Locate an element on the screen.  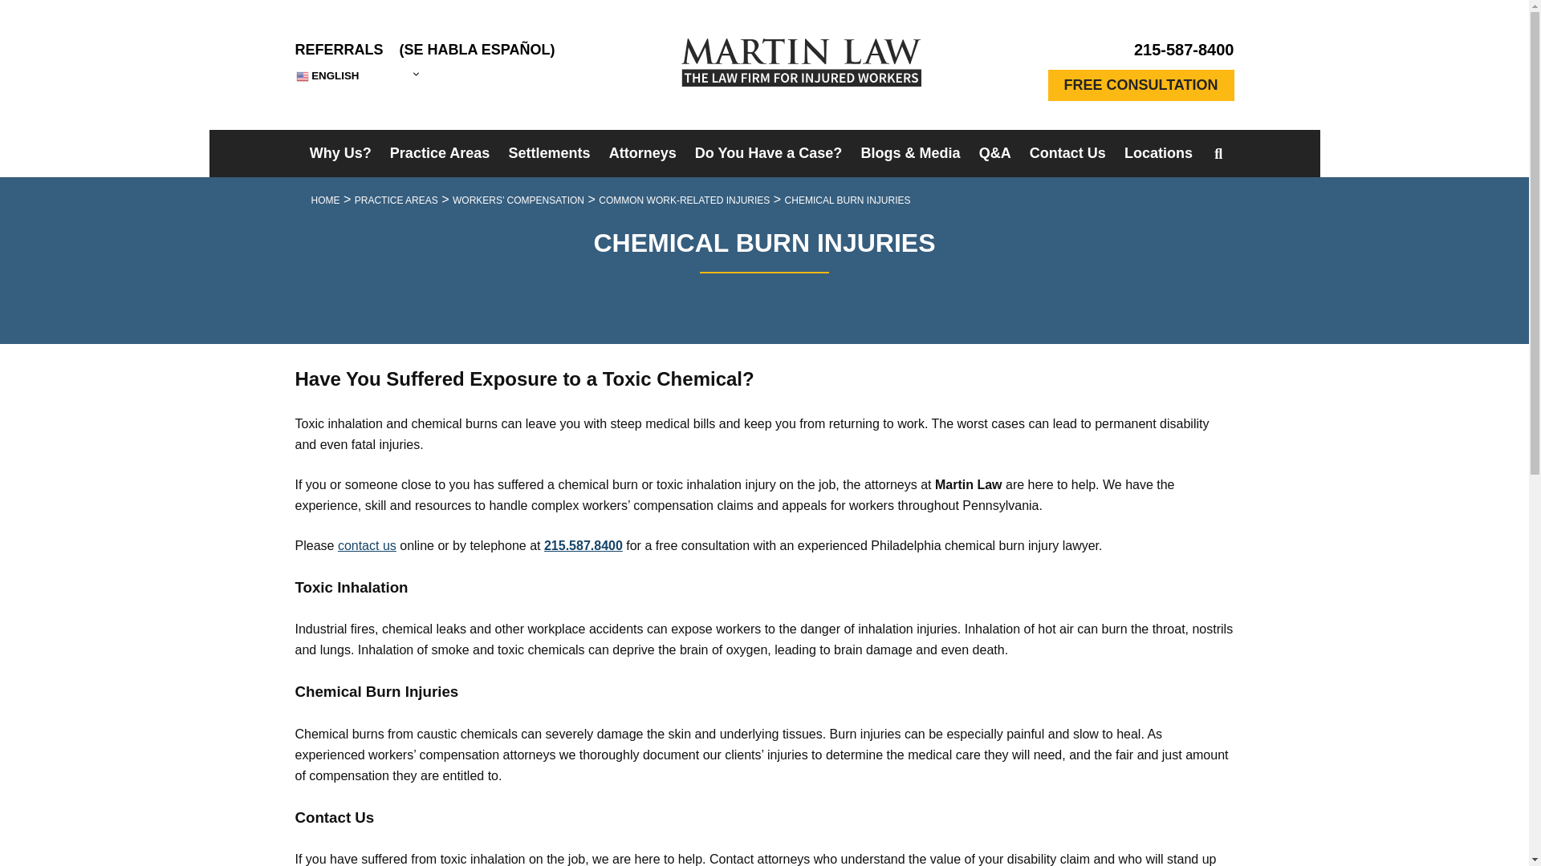
Do You Have a Case? is located at coordinates (768, 154).